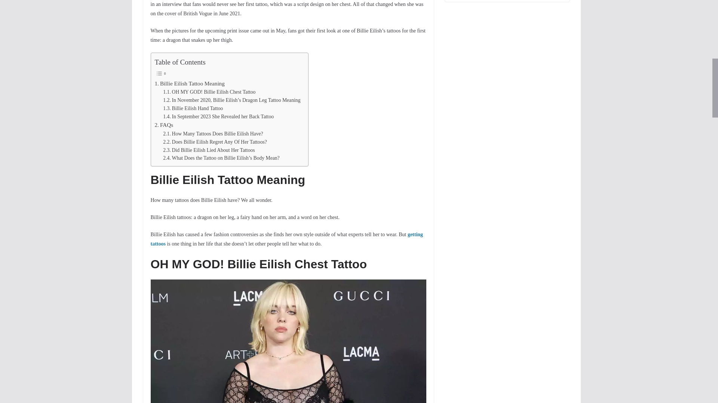 The height and width of the screenshot is (403, 718). I want to click on Billie Eilish Hand Tattoo, so click(193, 108).